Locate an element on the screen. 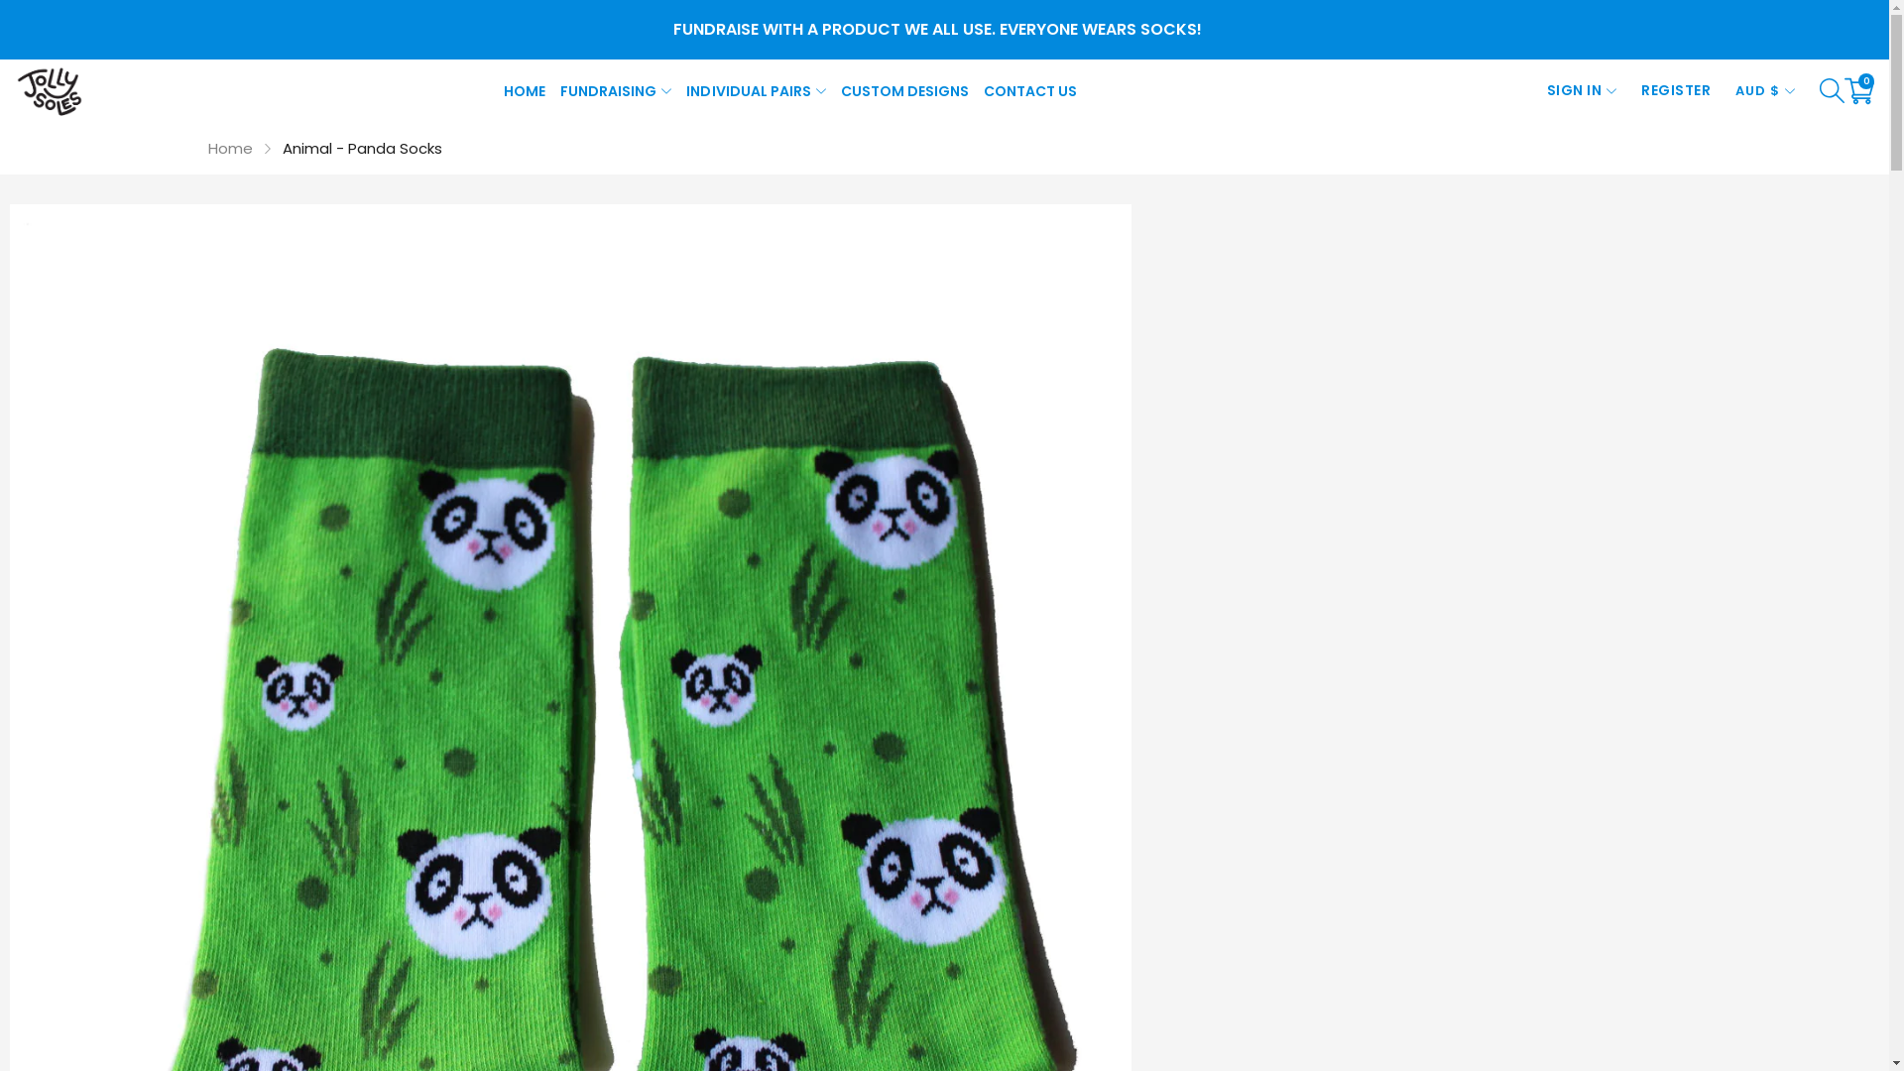 The image size is (1904, 1071). CONTACT US is located at coordinates (1027, 91).